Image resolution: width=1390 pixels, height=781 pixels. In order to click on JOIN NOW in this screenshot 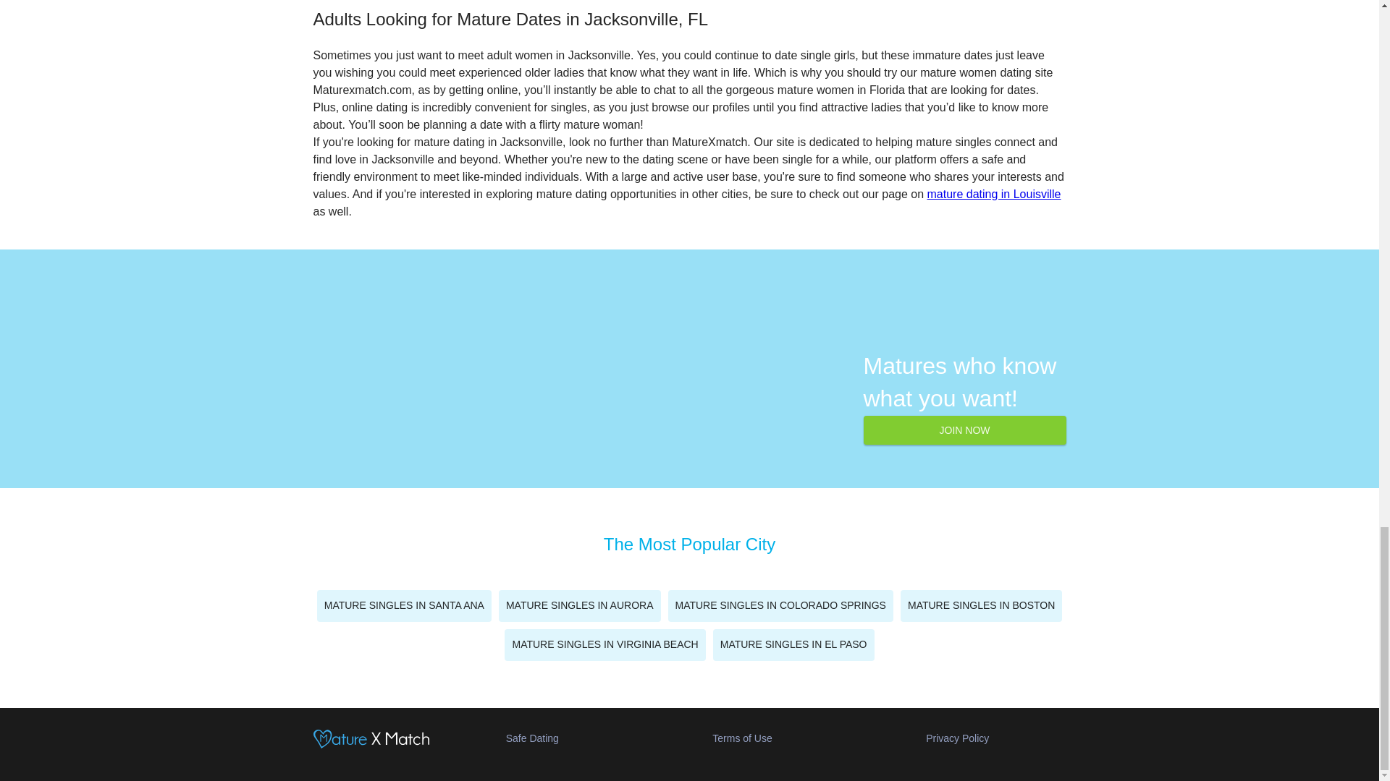, I will do `click(964, 430)`.